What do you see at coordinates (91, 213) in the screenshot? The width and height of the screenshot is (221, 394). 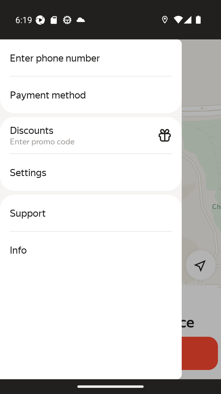 I see `Support` at bounding box center [91, 213].